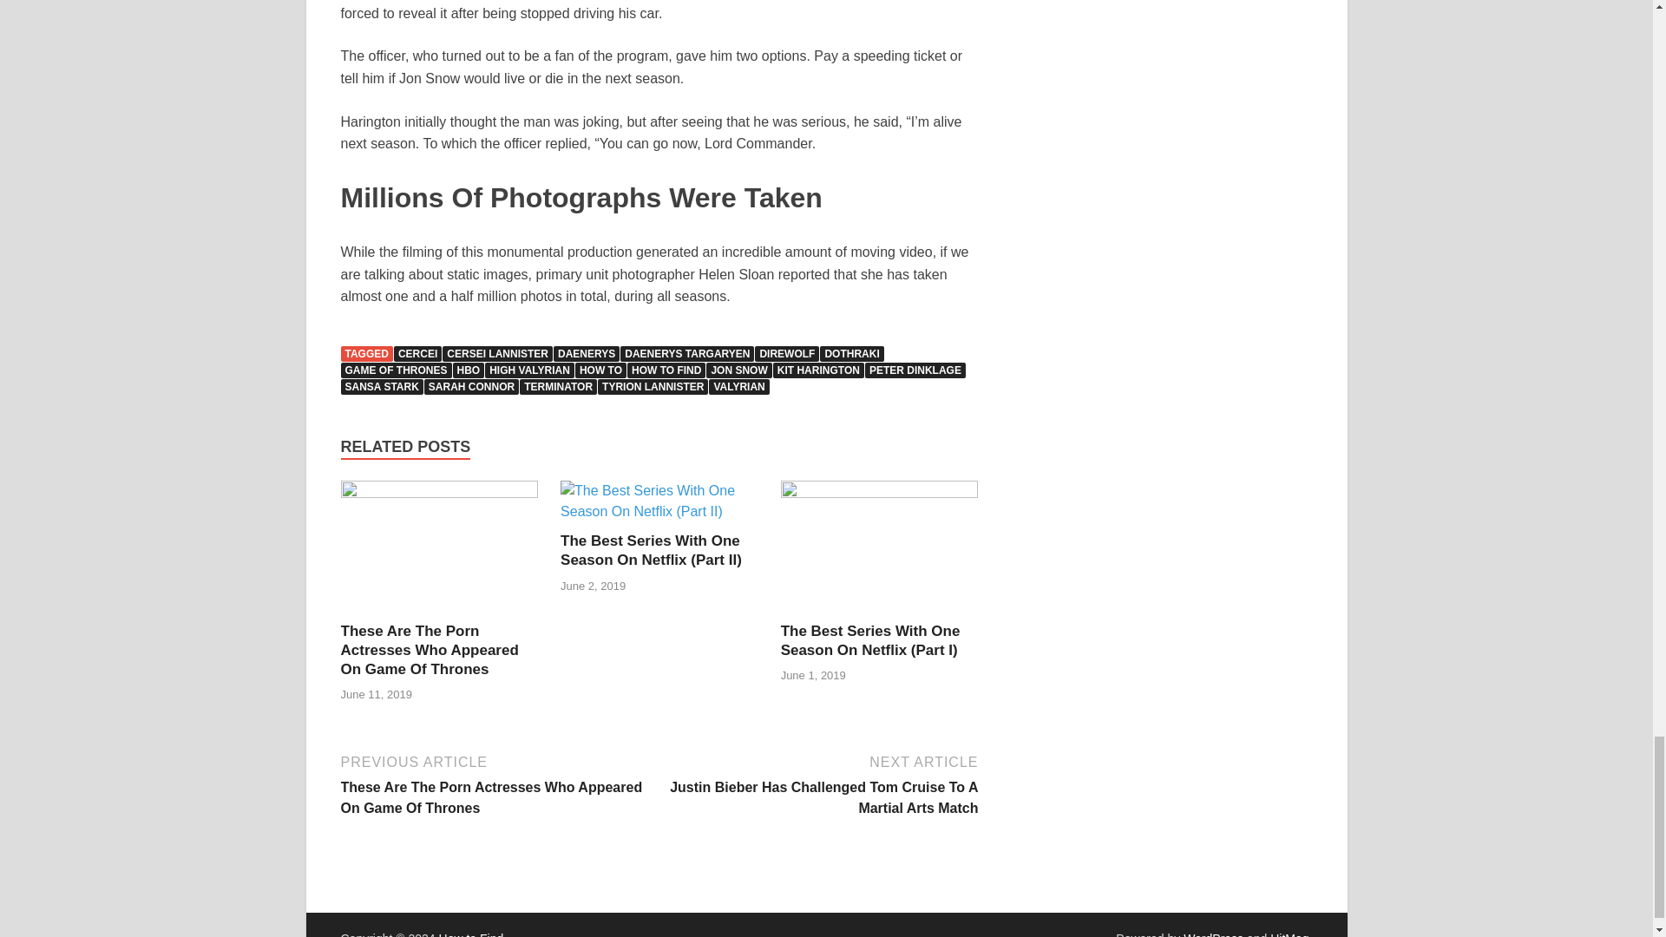 This screenshot has height=937, width=1666. Describe the element at coordinates (850, 353) in the screenshot. I see `DOTHRAKI` at that location.